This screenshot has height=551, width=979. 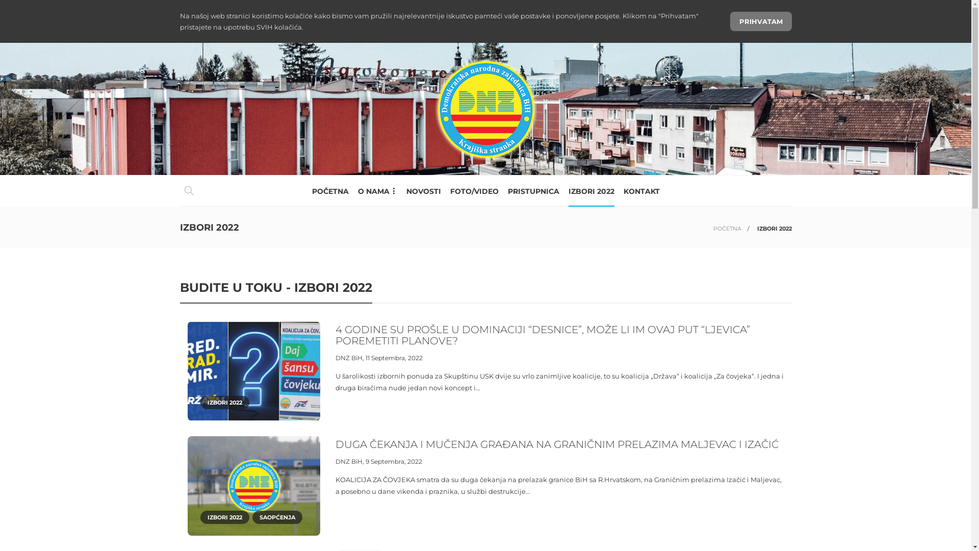 I want to click on NOVOSTI, so click(x=423, y=191).